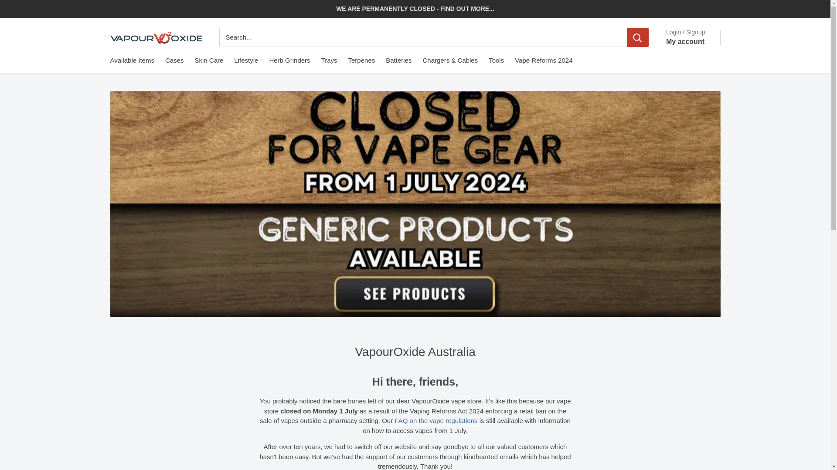 This screenshot has height=470, width=837. Describe the element at coordinates (543, 61) in the screenshot. I see `Vape Reforms 2024` at that location.